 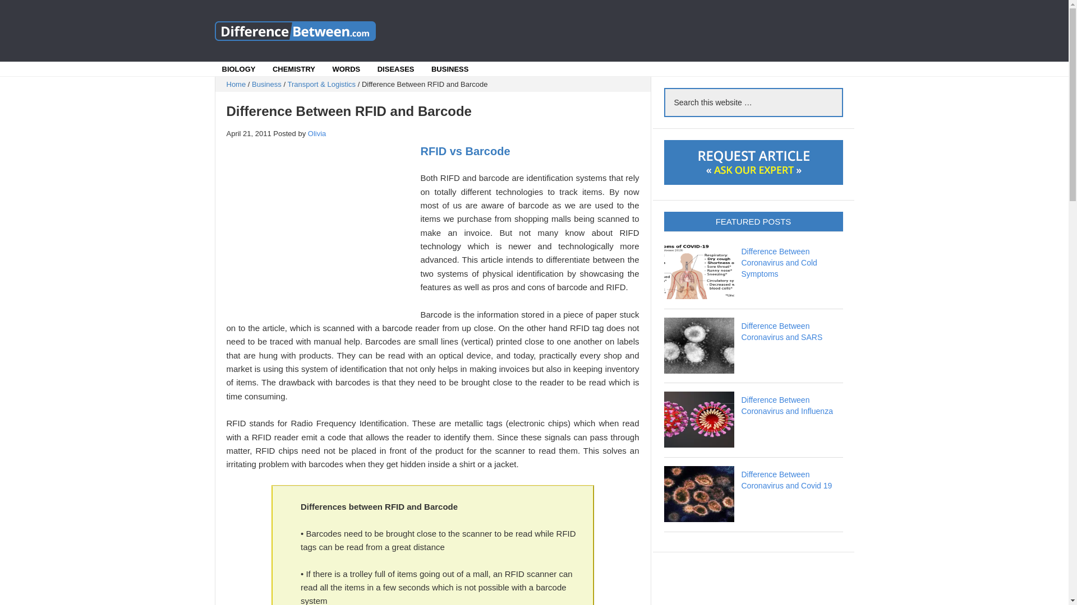 What do you see at coordinates (266, 84) in the screenshot?
I see `Business` at bounding box center [266, 84].